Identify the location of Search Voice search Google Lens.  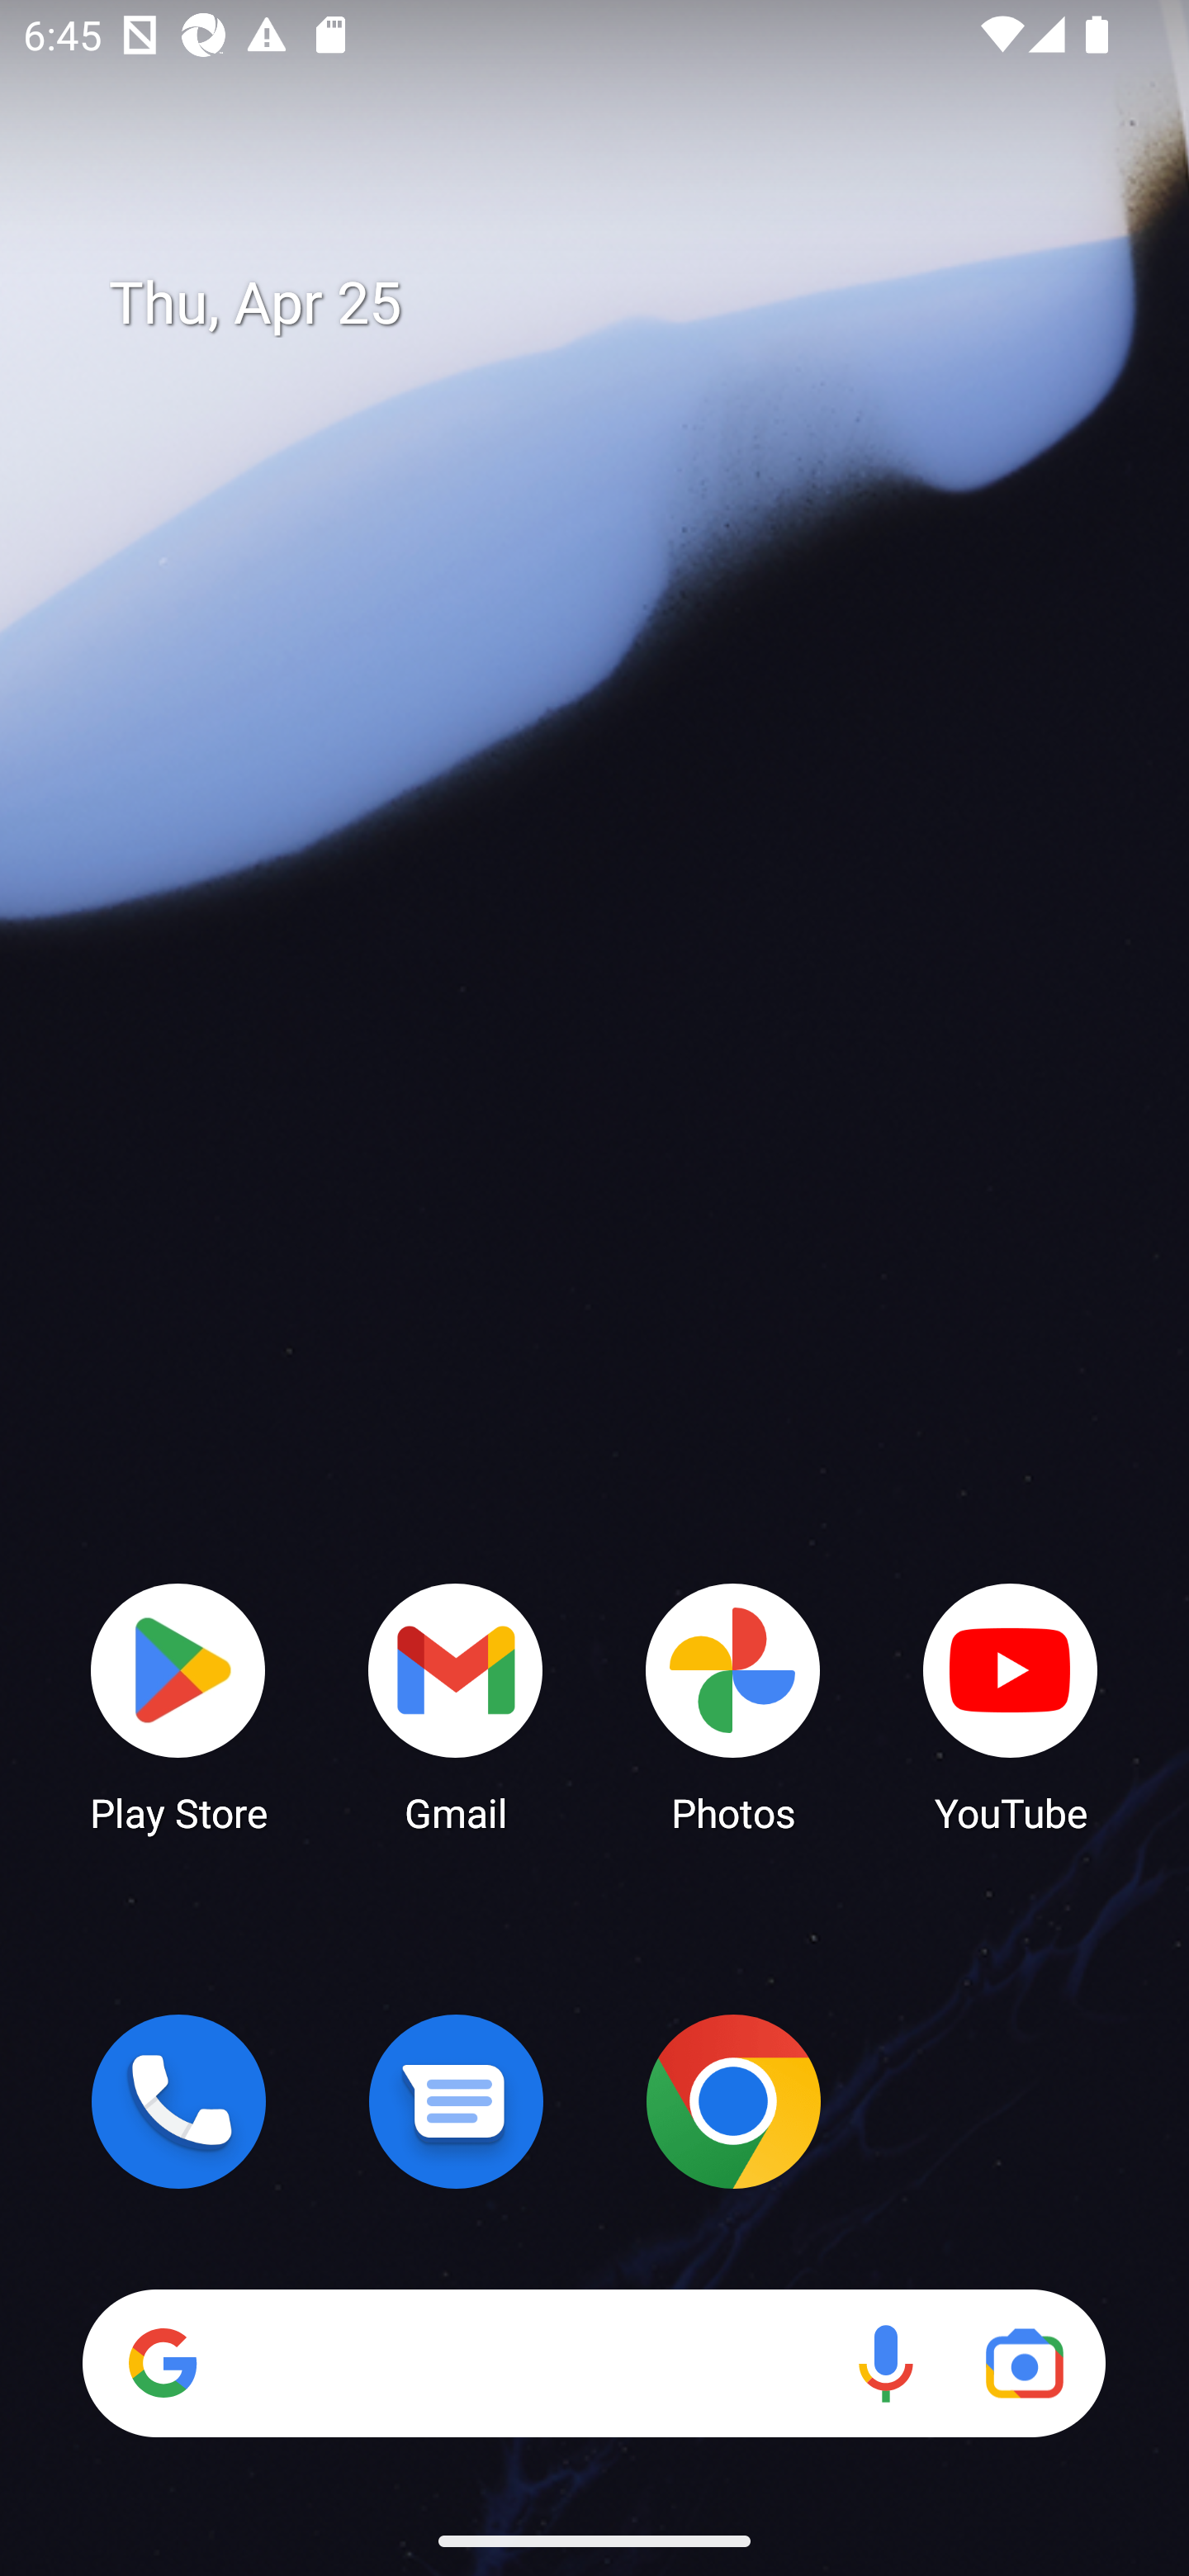
(594, 2363).